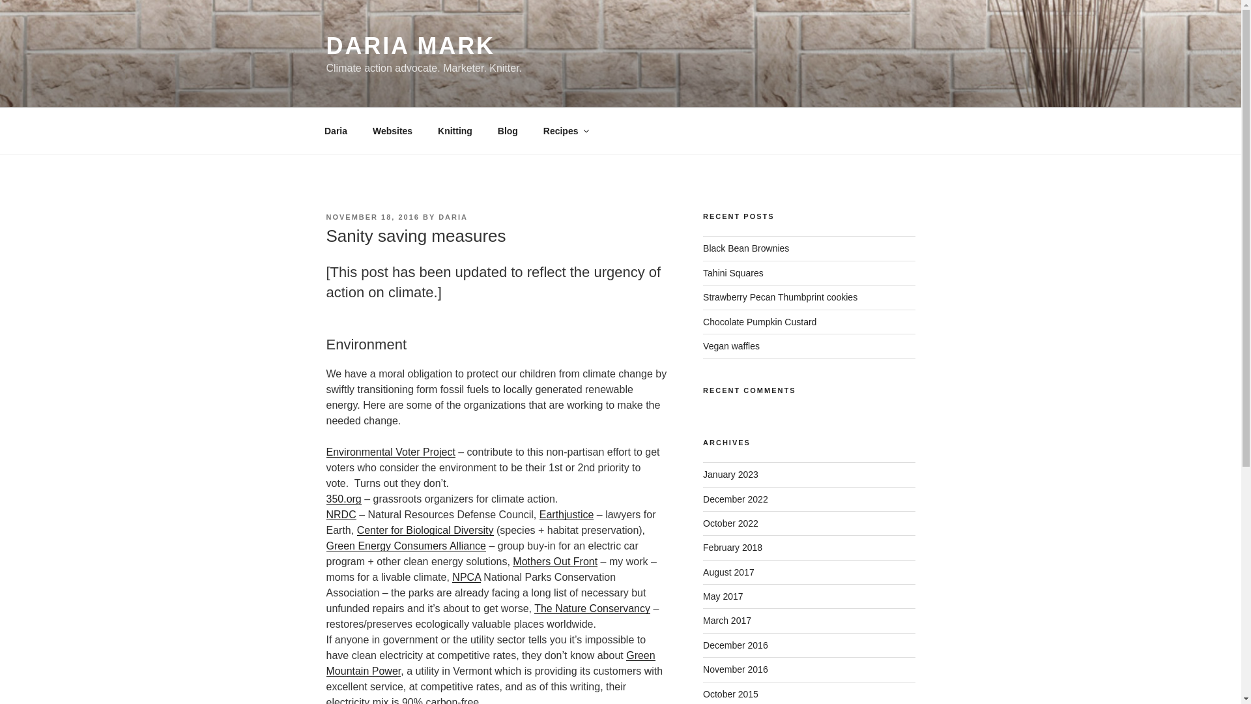 This screenshot has width=1251, height=704. Describe the element at coordinates (466, 577) in the screenshot. I see `NPCA` at that location.